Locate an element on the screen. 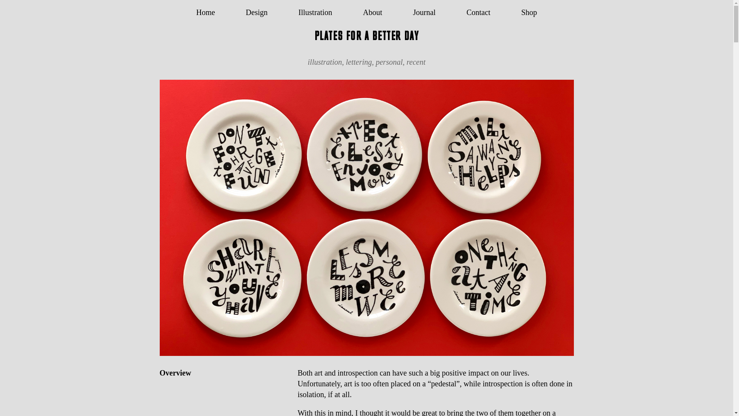 This screenshot has height=416, width=739. illustration is located at coordinates (325, 62).